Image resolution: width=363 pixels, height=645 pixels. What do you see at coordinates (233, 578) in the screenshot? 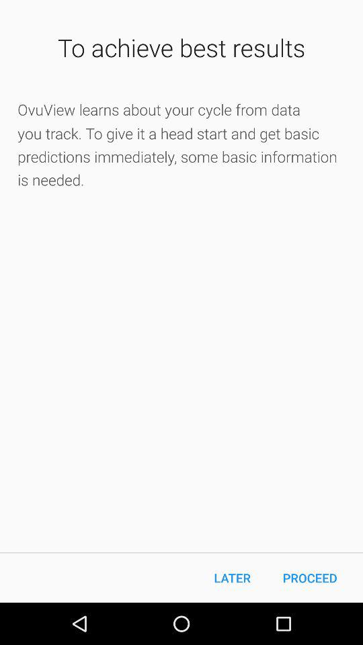
I see `turn on the icon next to proceed item` at bounding box center [233, 578].